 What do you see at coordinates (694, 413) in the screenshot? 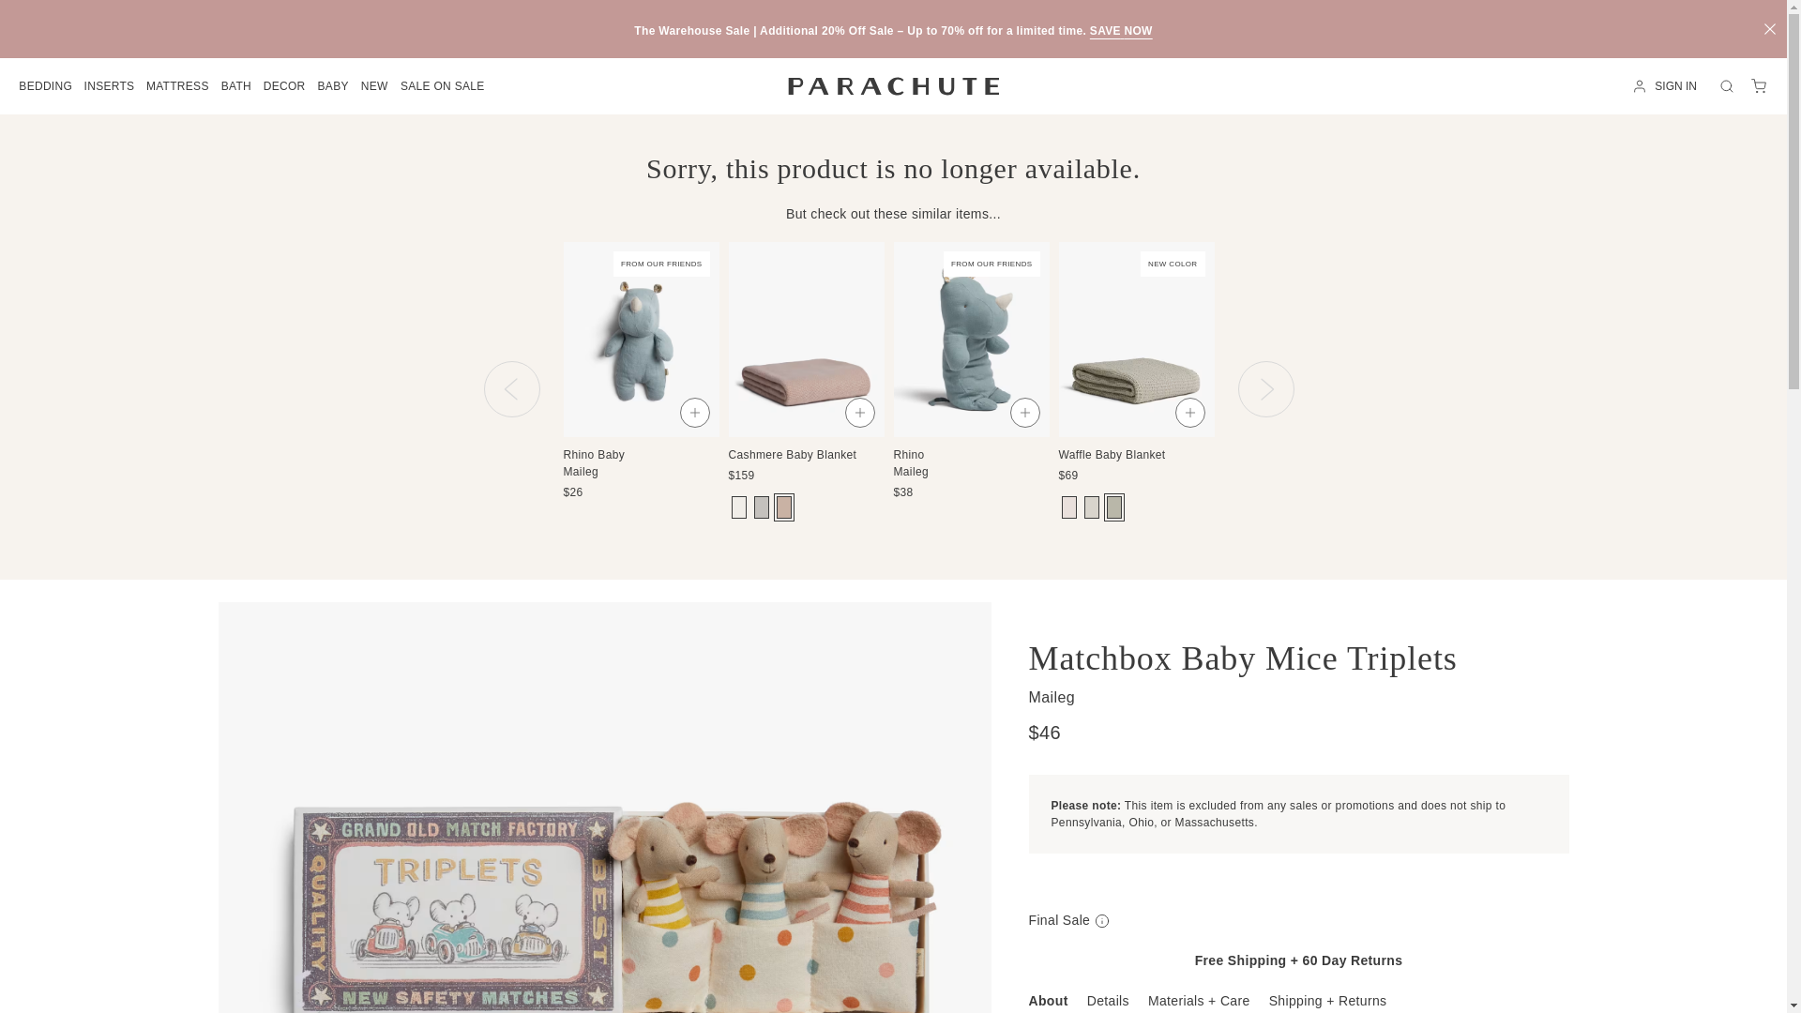
I see `Quick View` at bounding box center [694, 413].